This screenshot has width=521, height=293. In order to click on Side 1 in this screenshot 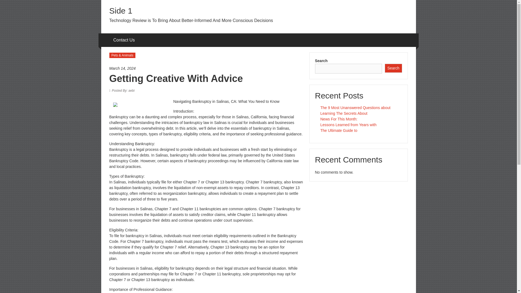, I will do `click(120, 11)`.